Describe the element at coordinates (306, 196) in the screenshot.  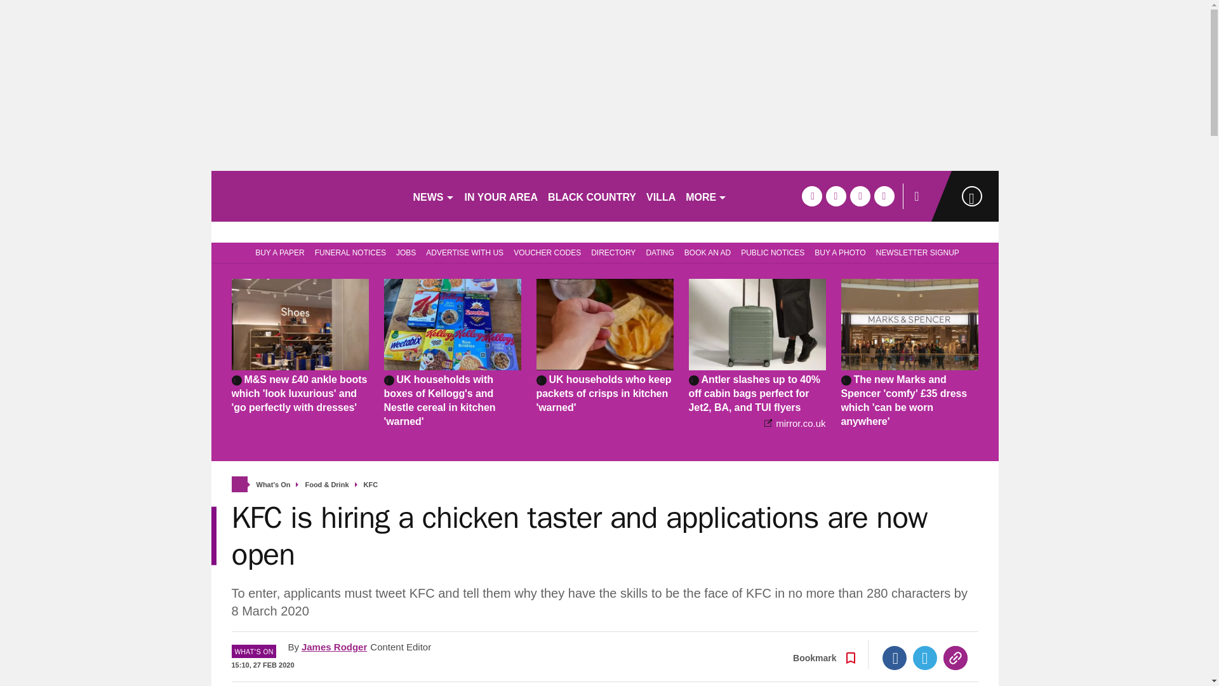
I see `birminghammail` at that location.